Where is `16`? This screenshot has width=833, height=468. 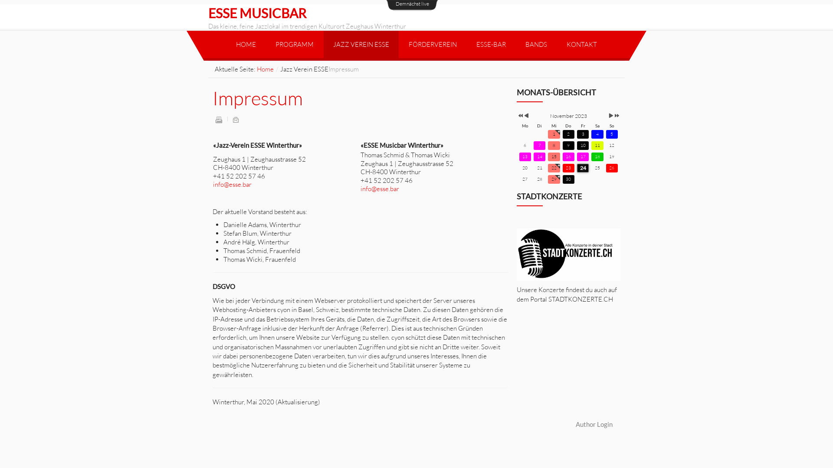 16 is located at coordinates (568, 157).